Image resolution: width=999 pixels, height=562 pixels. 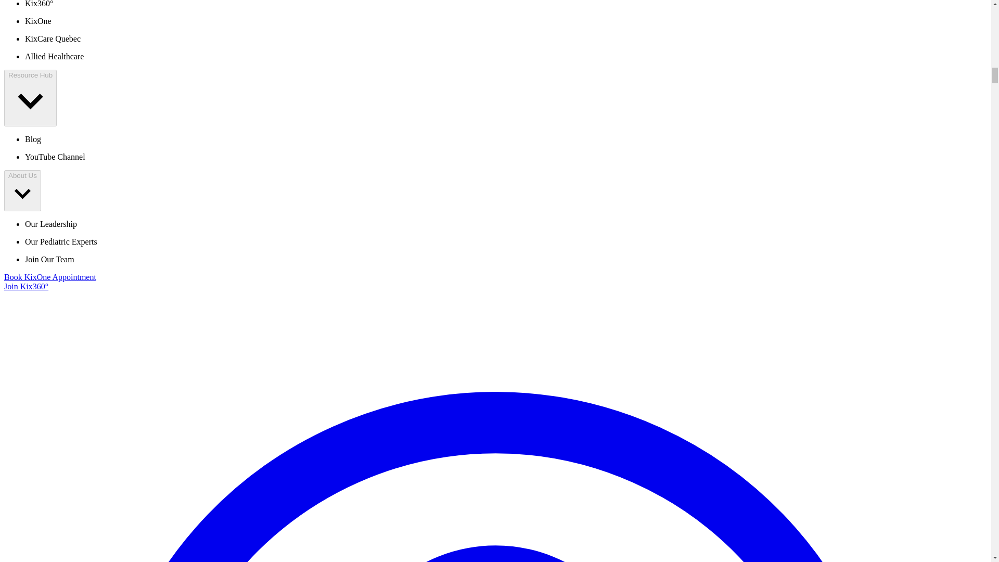 What do you see at coordinates (33, 139) in the screenshot?
I see `Blog` at bounding box center [33, 139].